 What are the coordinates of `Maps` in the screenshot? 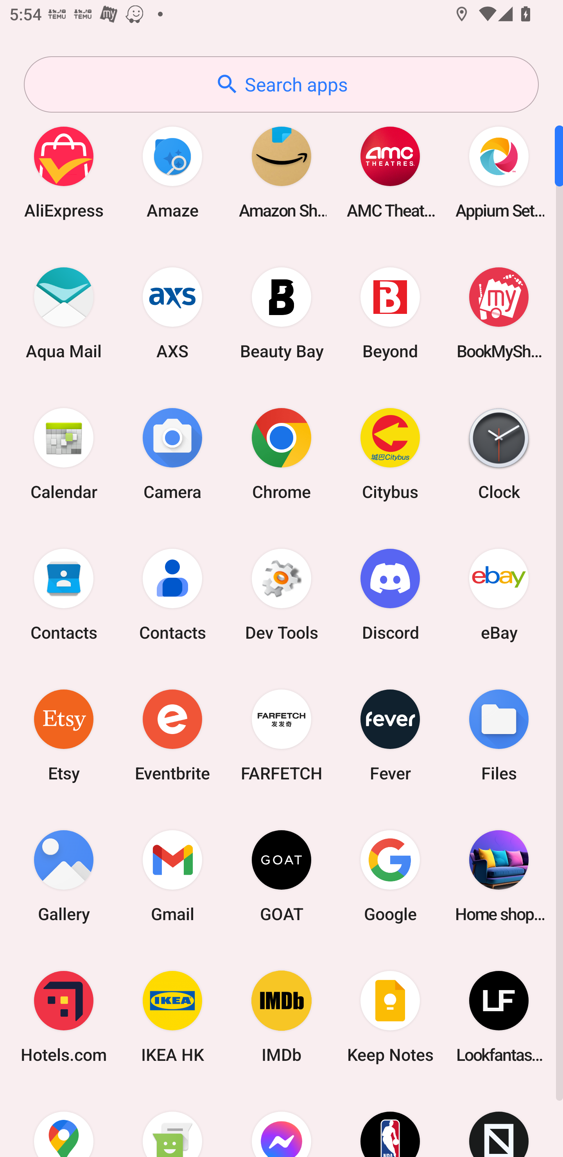 It's located at (64, 1122).